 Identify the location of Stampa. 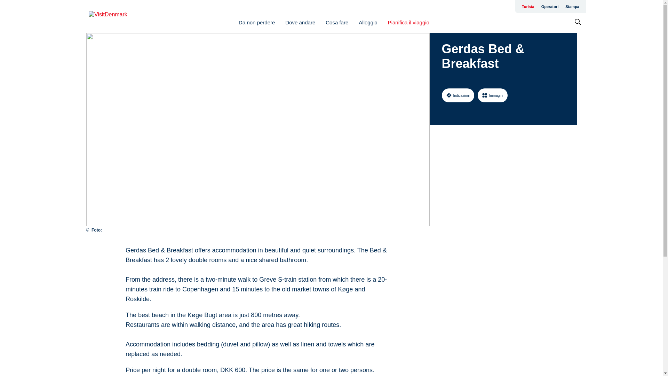
(572, 6).